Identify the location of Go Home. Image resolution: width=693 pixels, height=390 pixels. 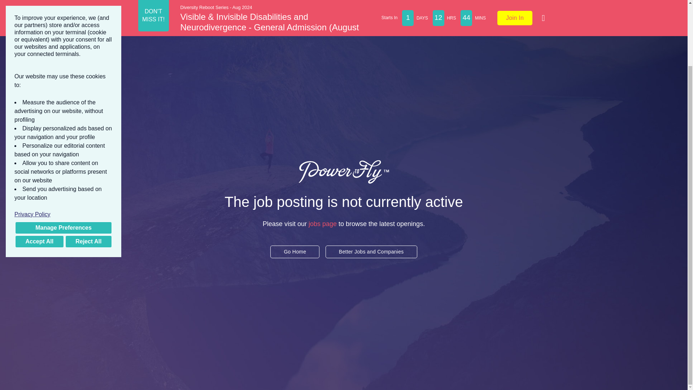
(295, 251).